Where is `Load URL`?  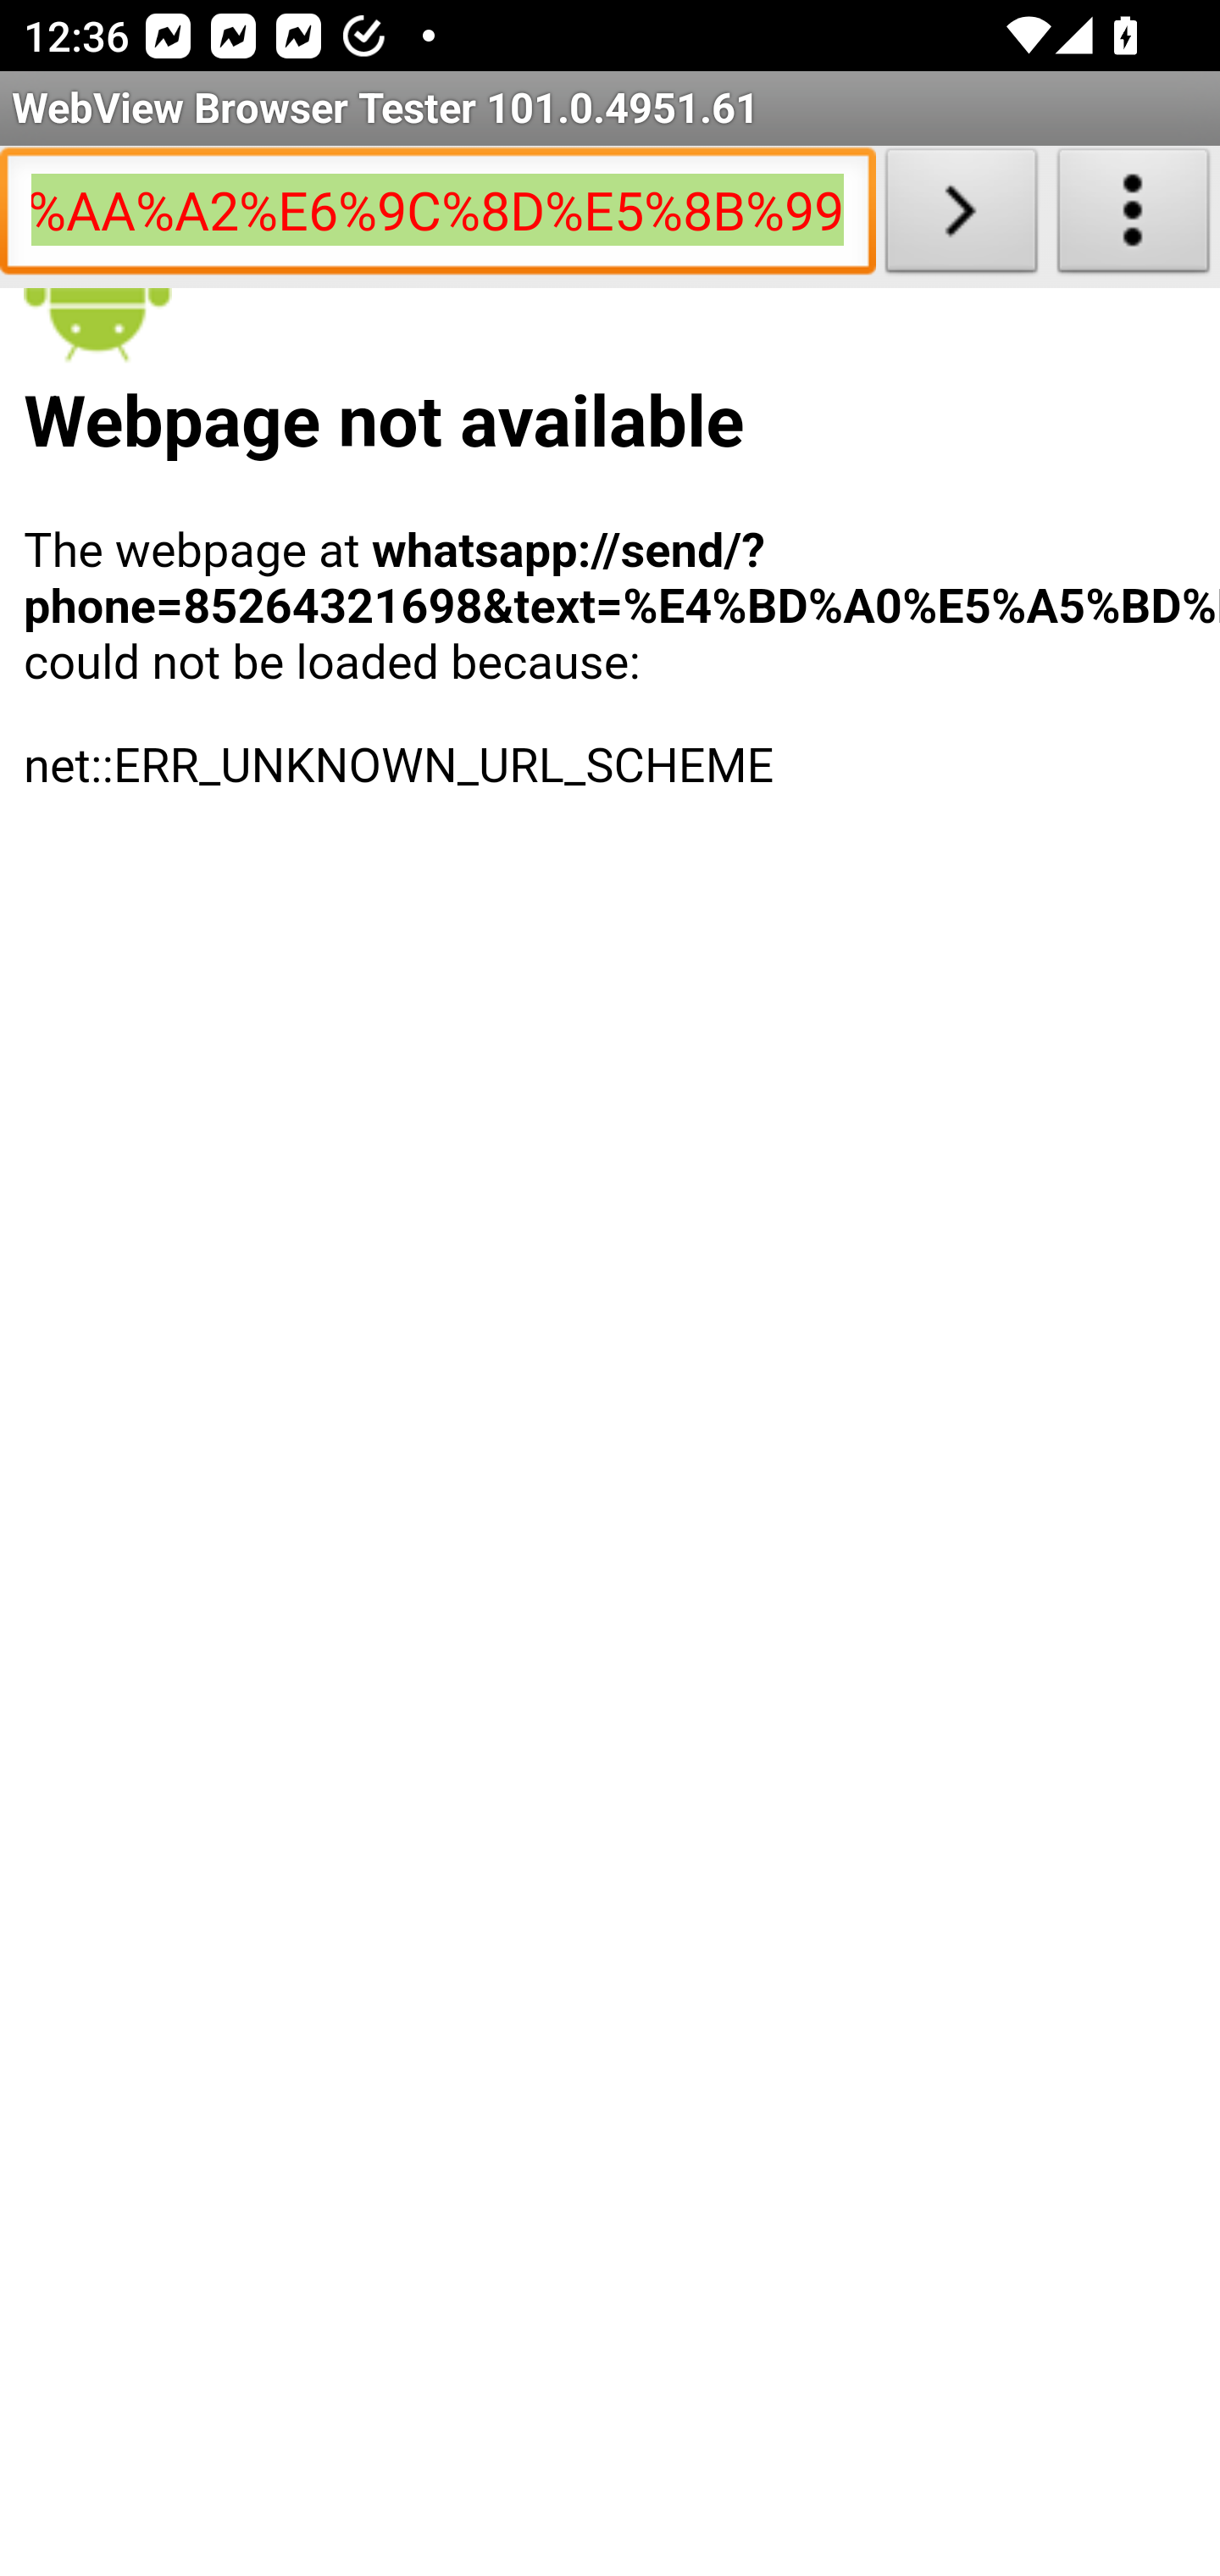
Load URL is located at coordinates (961, 217).